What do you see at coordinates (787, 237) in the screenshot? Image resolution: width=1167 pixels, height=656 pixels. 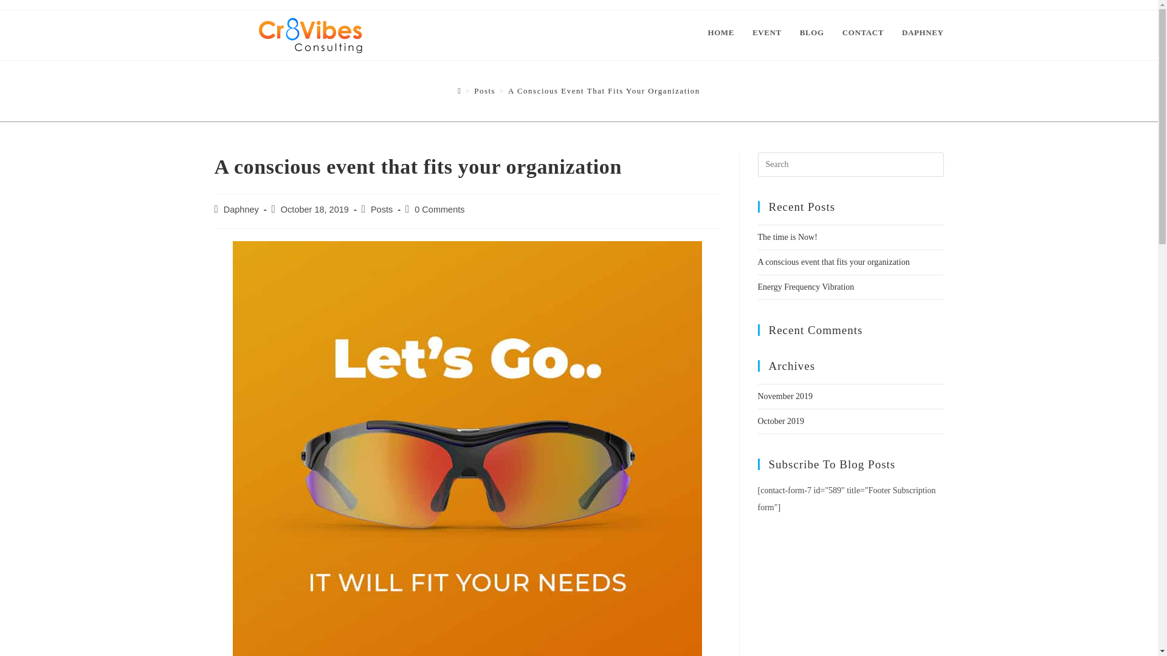 I see `The time is Now!` at bounding box center [787, 237].